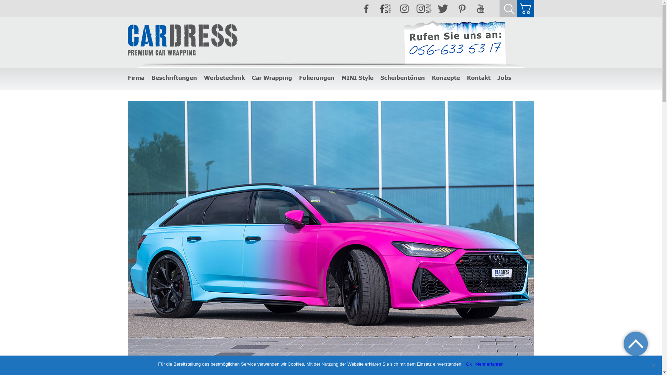 The width and height of the screenshot is (667, 375). Describe the element at coordinates (174, 78) in the screenshot. I see `Beschriftungen` at that location.